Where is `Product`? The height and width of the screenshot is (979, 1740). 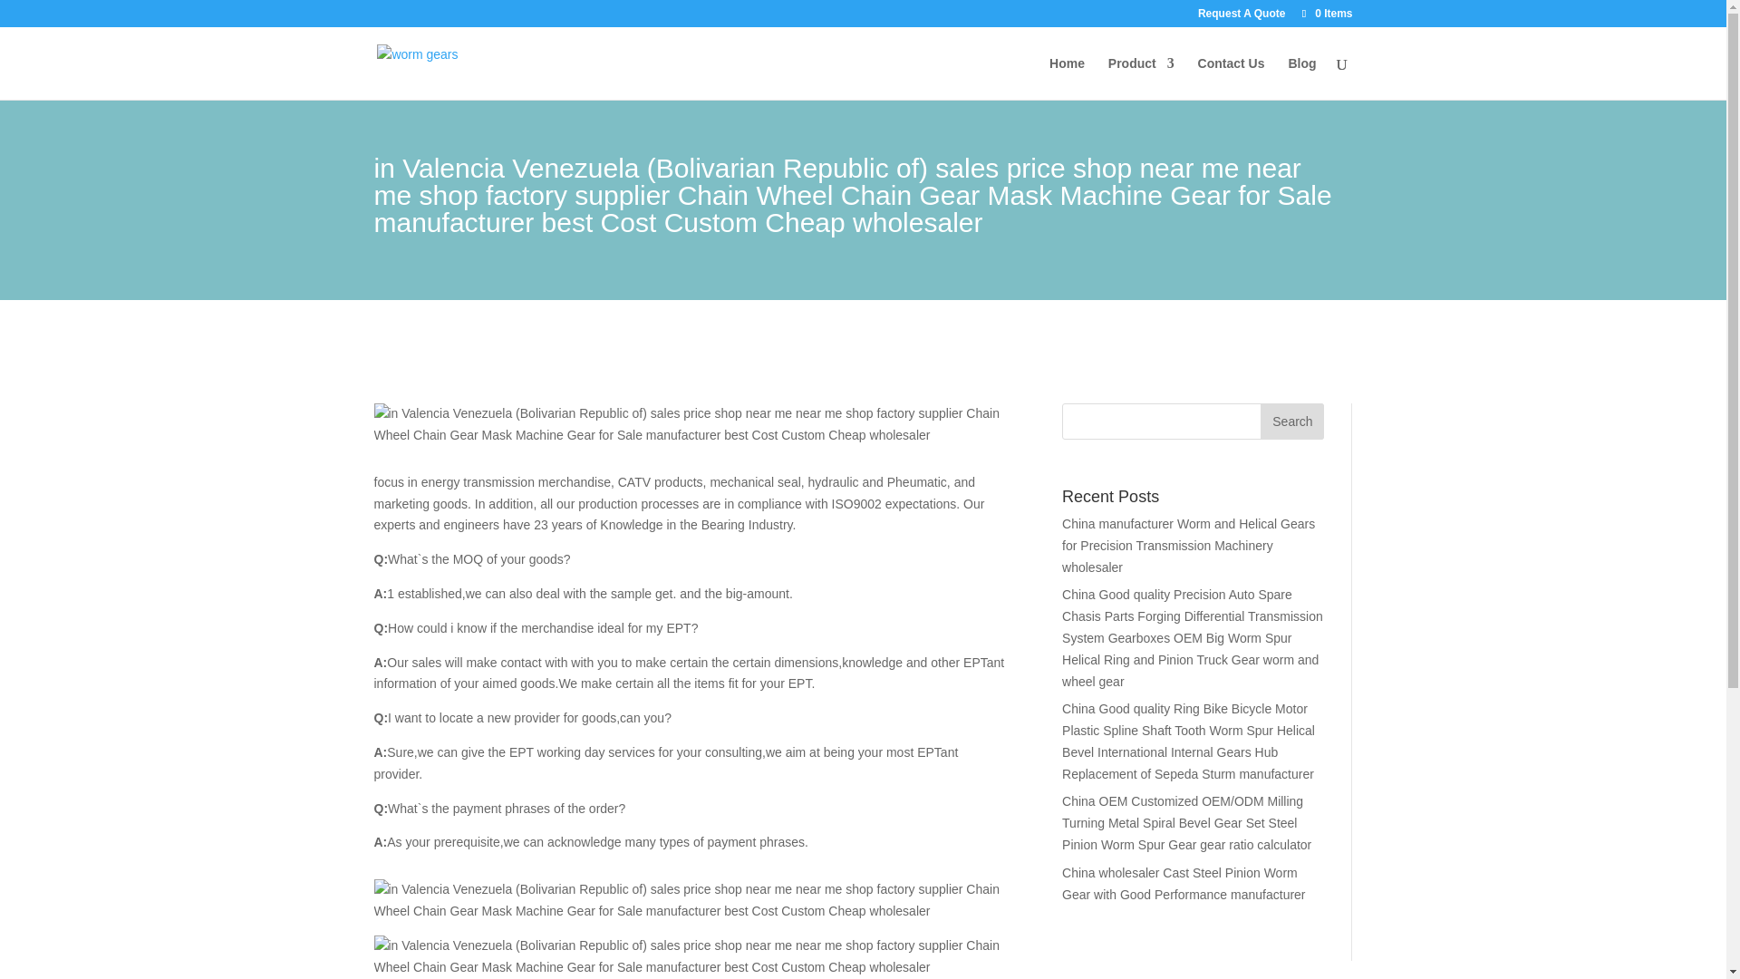
Product is located at coordinates (1142, 78).